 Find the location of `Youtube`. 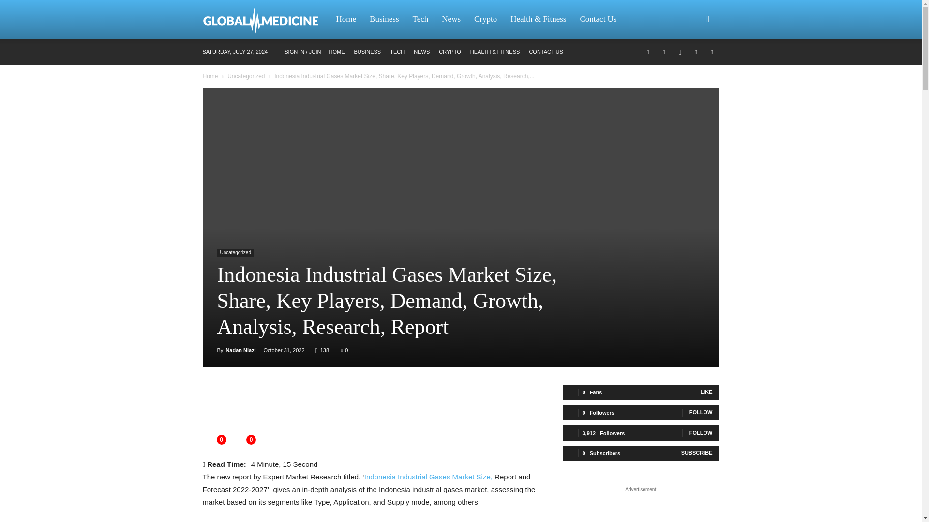

Youtube is located at coordinates (711, 51).